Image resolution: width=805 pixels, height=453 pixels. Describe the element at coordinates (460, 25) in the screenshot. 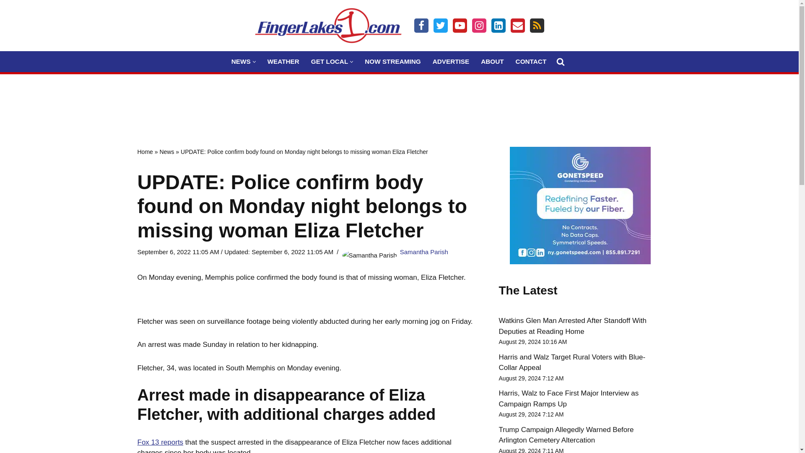

I see `Youtube` at that location.